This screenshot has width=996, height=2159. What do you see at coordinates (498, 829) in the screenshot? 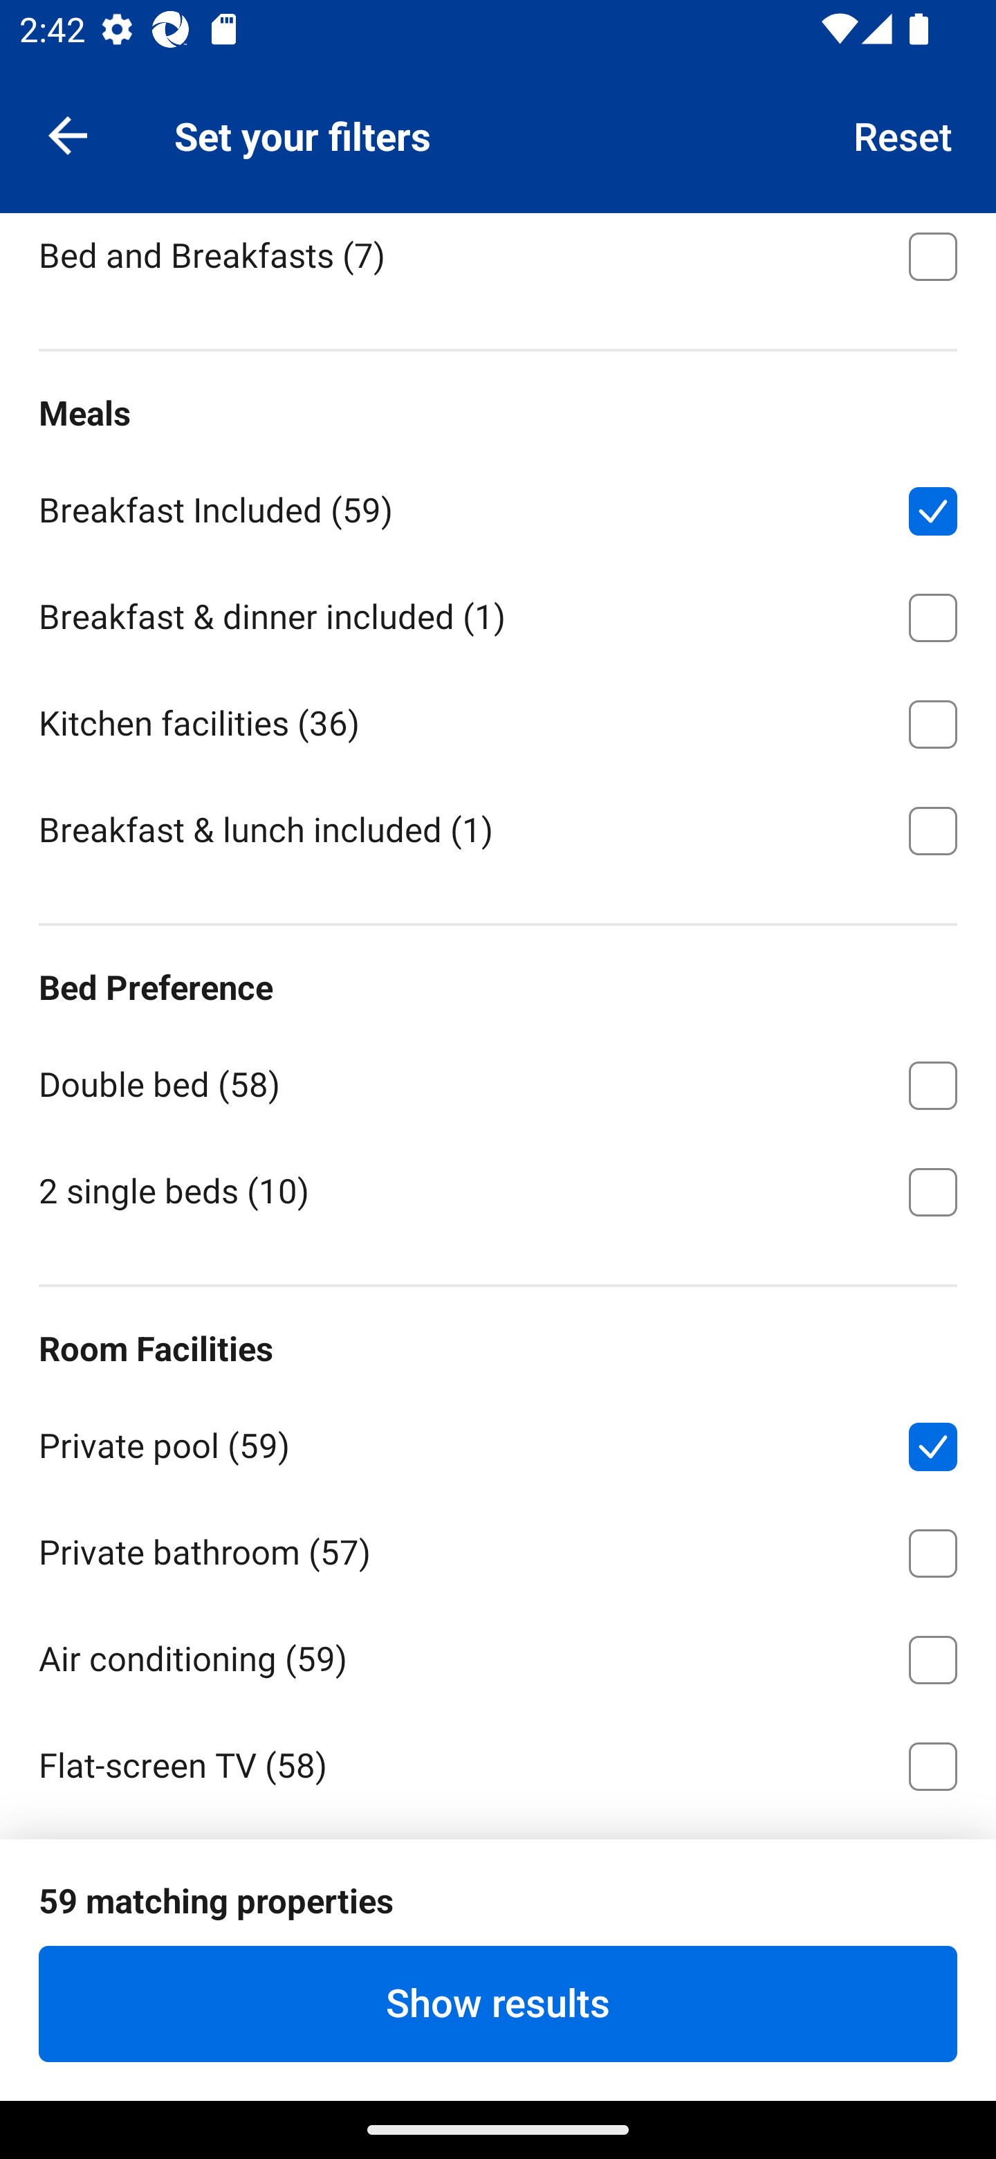
I see `Breakfast & lunch included ⁦(1)` at bounding box center [498, 829].